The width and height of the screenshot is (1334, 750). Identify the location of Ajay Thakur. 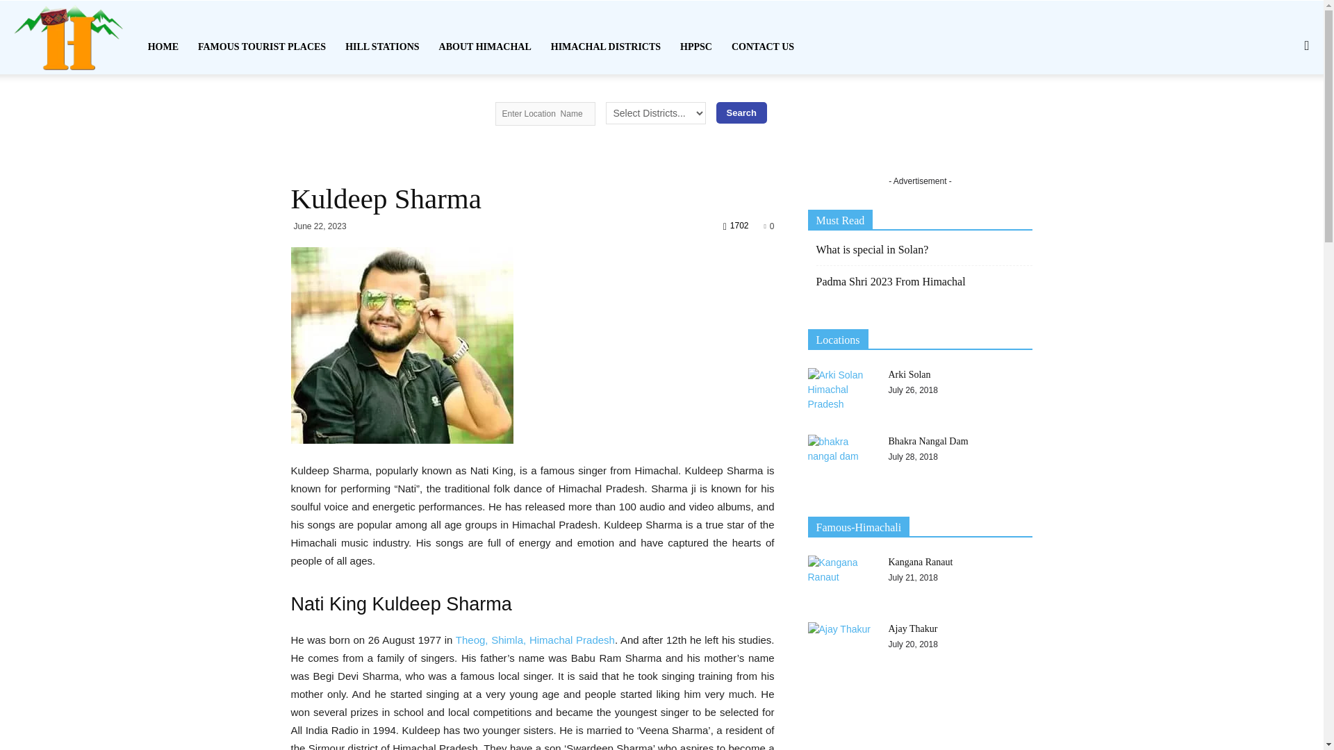
(841, 646).